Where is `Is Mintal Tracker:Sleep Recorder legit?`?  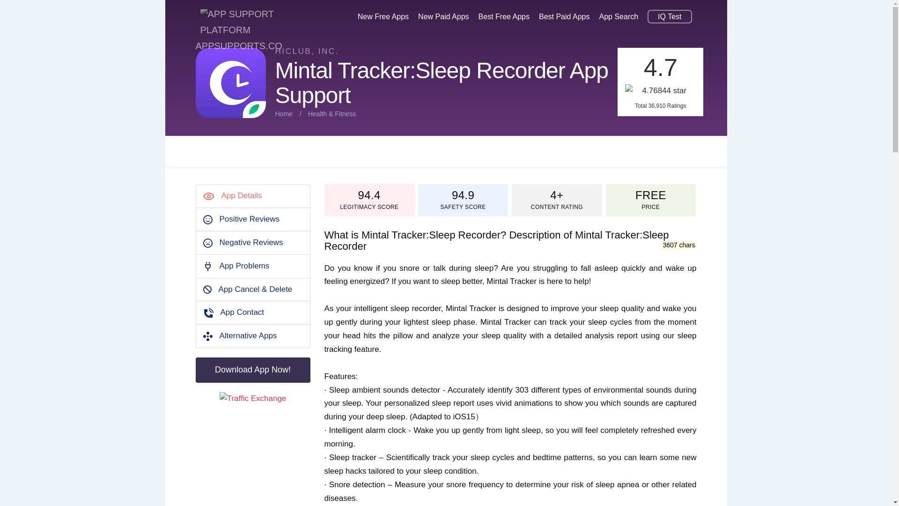
Is Mintal Tracker:Sleep Recorder legit? is located at coordinates (369, 207).